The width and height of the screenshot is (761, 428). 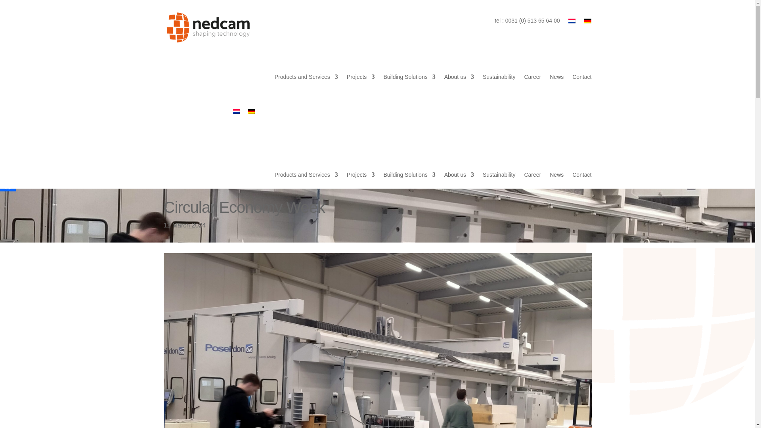 What do you see at coordinates (409, 77) in the screenshot?
I see `Building Solutions` at bounding box center [409, 77].